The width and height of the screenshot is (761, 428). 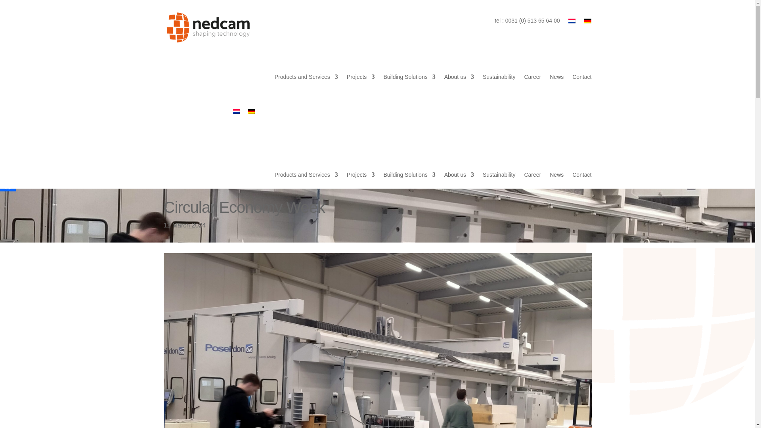 What do you see at coordinates (409, 77) in the screenshot?
I see `Building Solutions` at bounding box center [409, 77].